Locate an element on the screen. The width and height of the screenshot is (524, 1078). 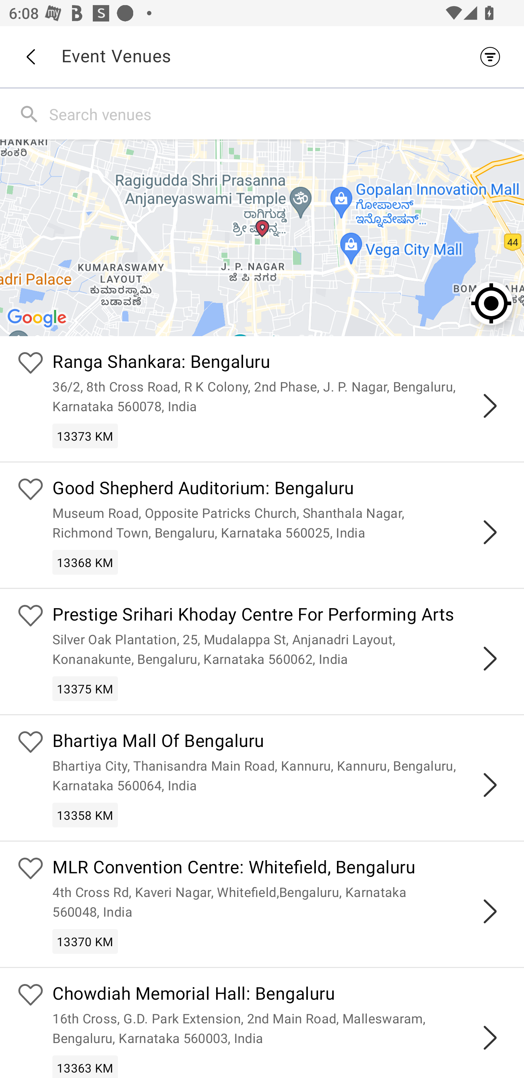
 is located at coordinates (490, 1037).